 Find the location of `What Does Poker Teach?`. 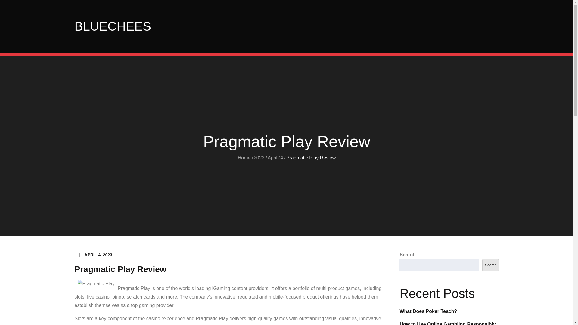

What Does Poker Teach? is located at coordinates (428, 311).